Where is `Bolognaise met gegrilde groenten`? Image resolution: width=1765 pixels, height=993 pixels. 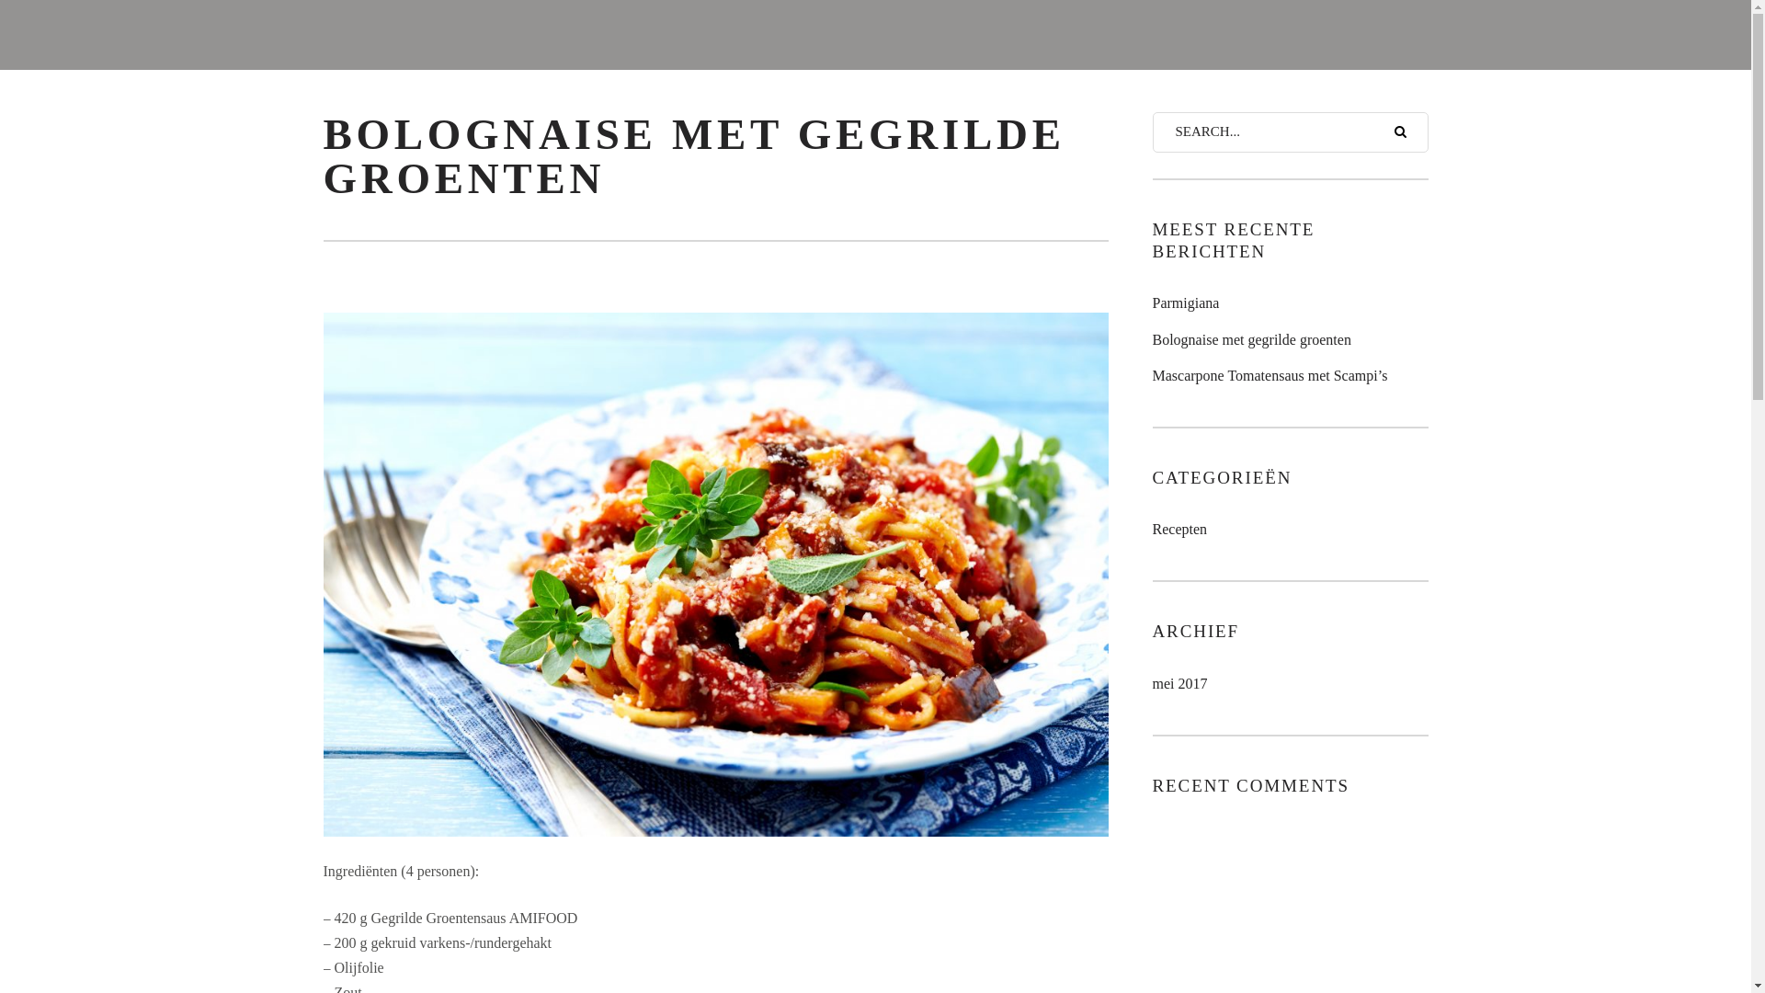
Bolognaise met gegrilde groenten is located at coordinates (1291, 340).